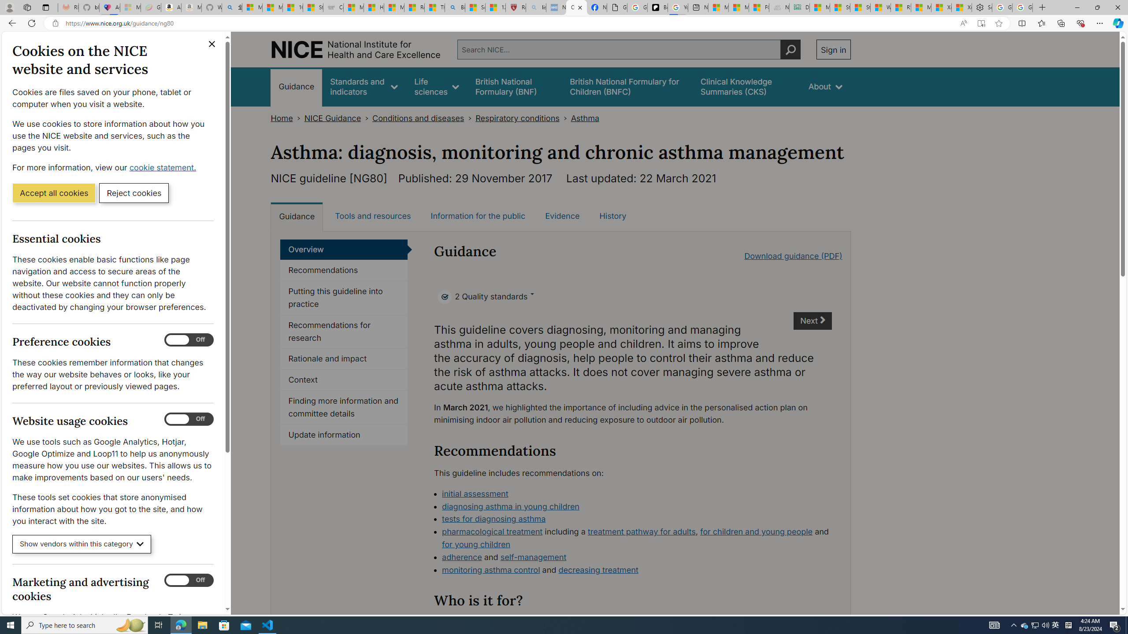 Image resolution: width=1128 pixels, height=634 pixels. Describe the element at coordinates (637, 494) in the screenshot. I see `initial assessment` at that location.